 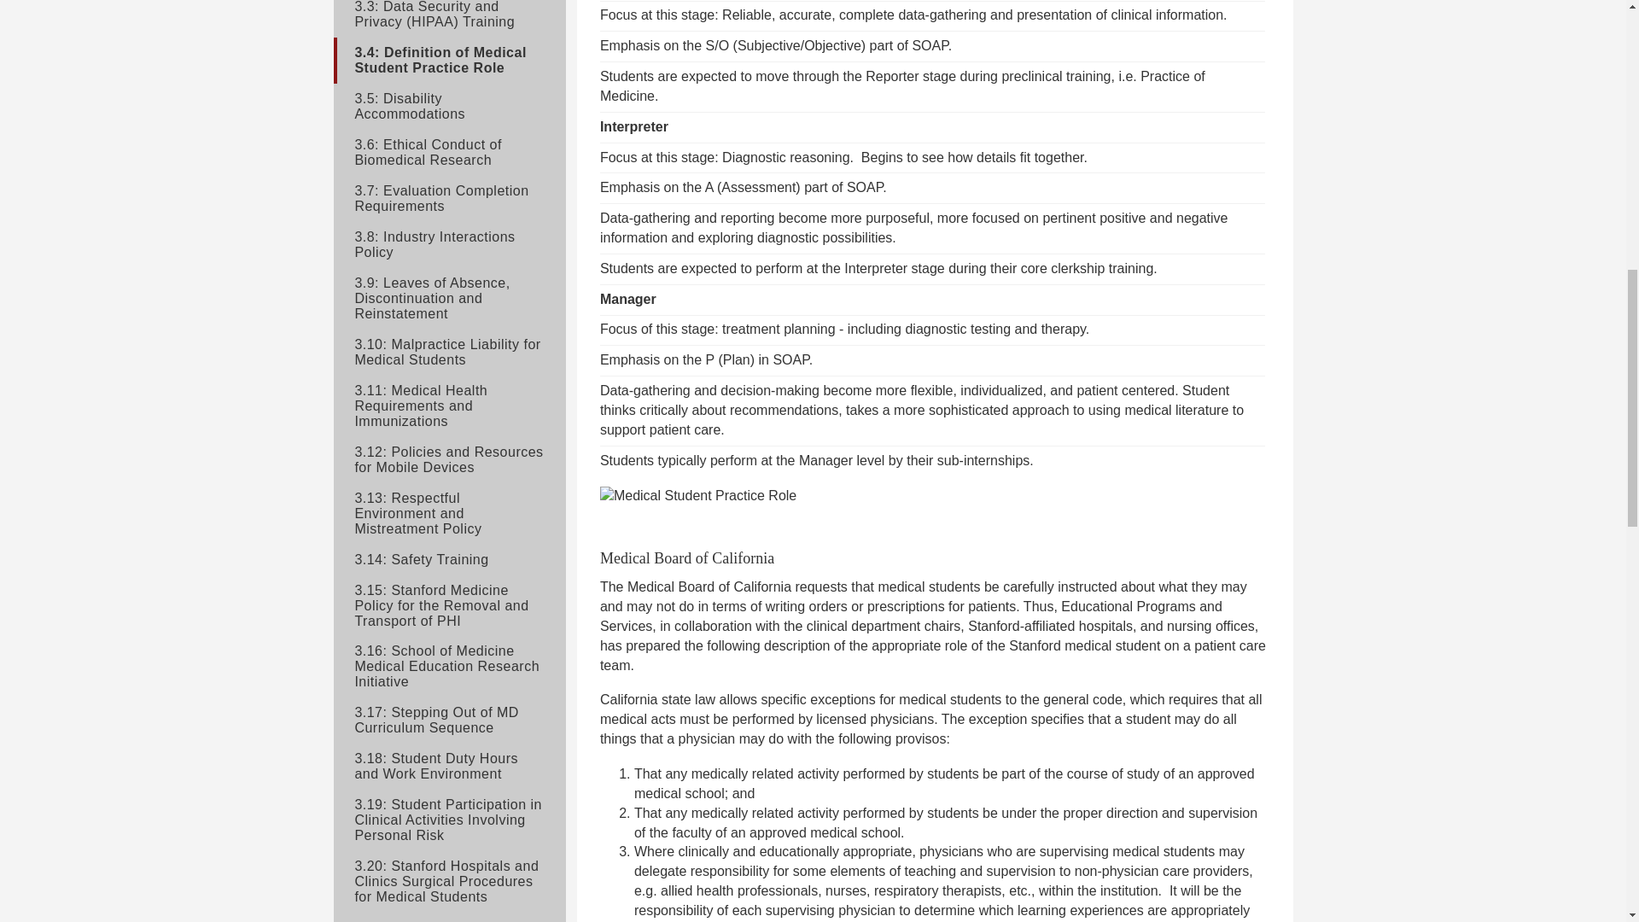 What do you see at coordinates (698, 496) in the screenshot?
I see `Medical Student Practice Role ` at bounding box center [698, 496].